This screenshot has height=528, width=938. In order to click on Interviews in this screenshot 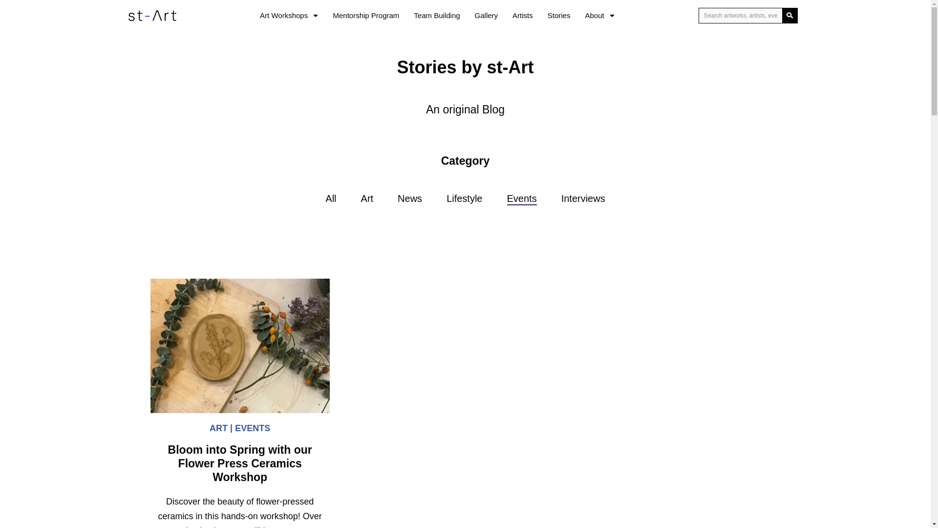, I will do `click(583, 197)`.